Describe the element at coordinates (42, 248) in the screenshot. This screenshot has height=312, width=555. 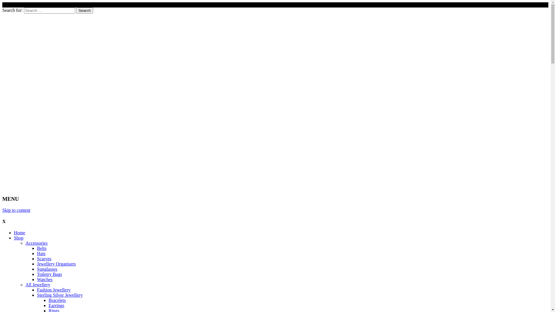
I see `Belts` at that location.